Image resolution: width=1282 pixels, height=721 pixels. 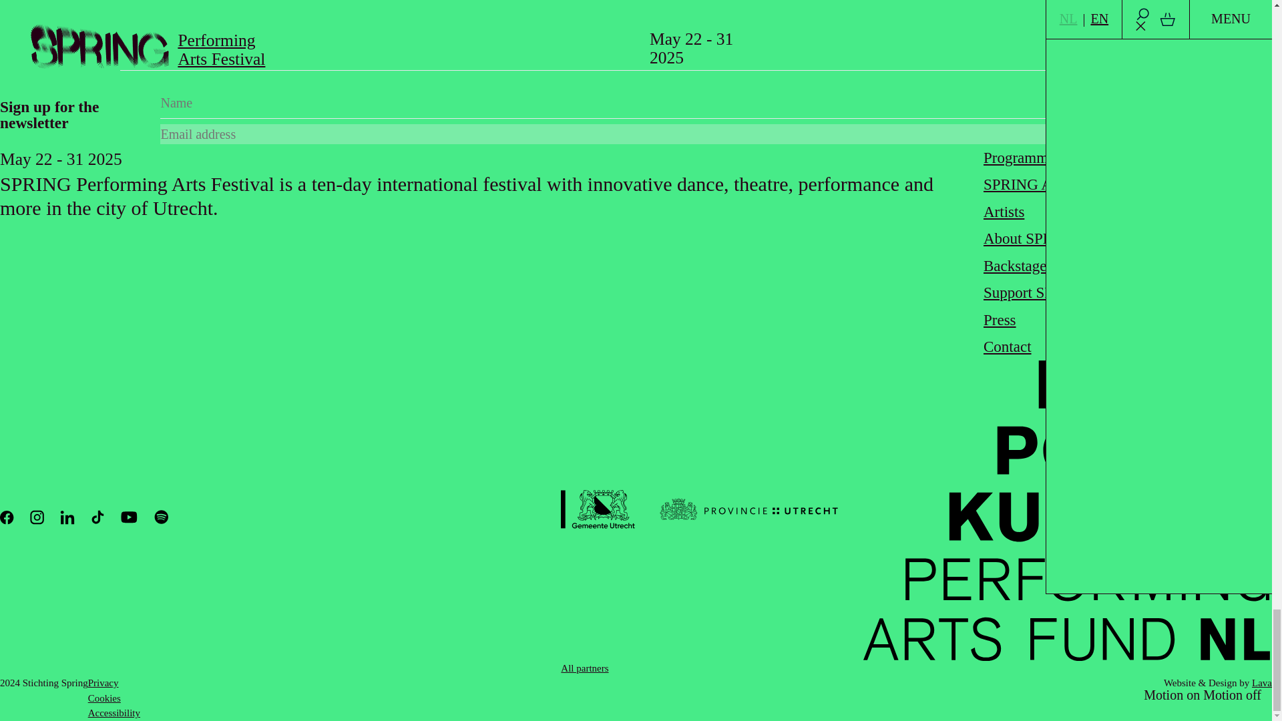 I want to click on Archive, so click(x=1000, y=320).